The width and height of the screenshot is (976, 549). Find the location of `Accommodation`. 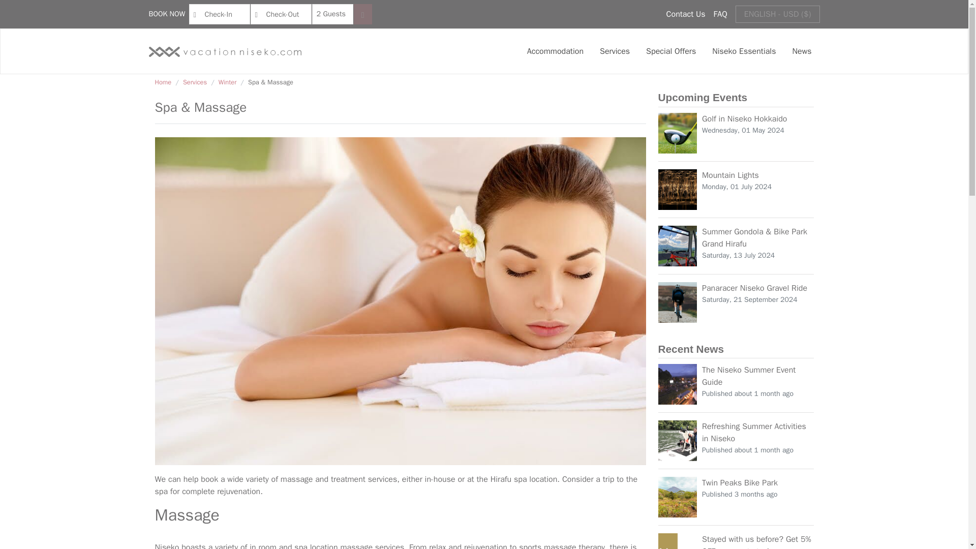

Accommodation is located at coordinates (555, 51).